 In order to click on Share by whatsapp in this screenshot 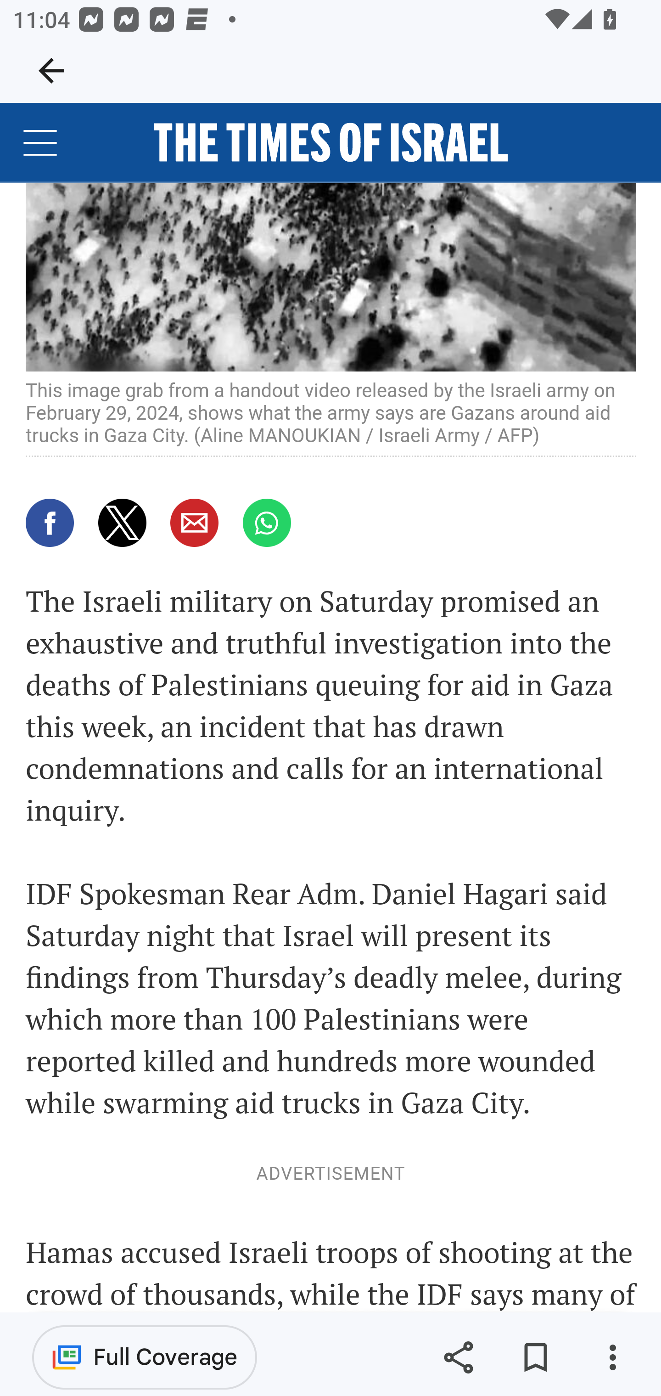, I will do `click(266, 523)`.